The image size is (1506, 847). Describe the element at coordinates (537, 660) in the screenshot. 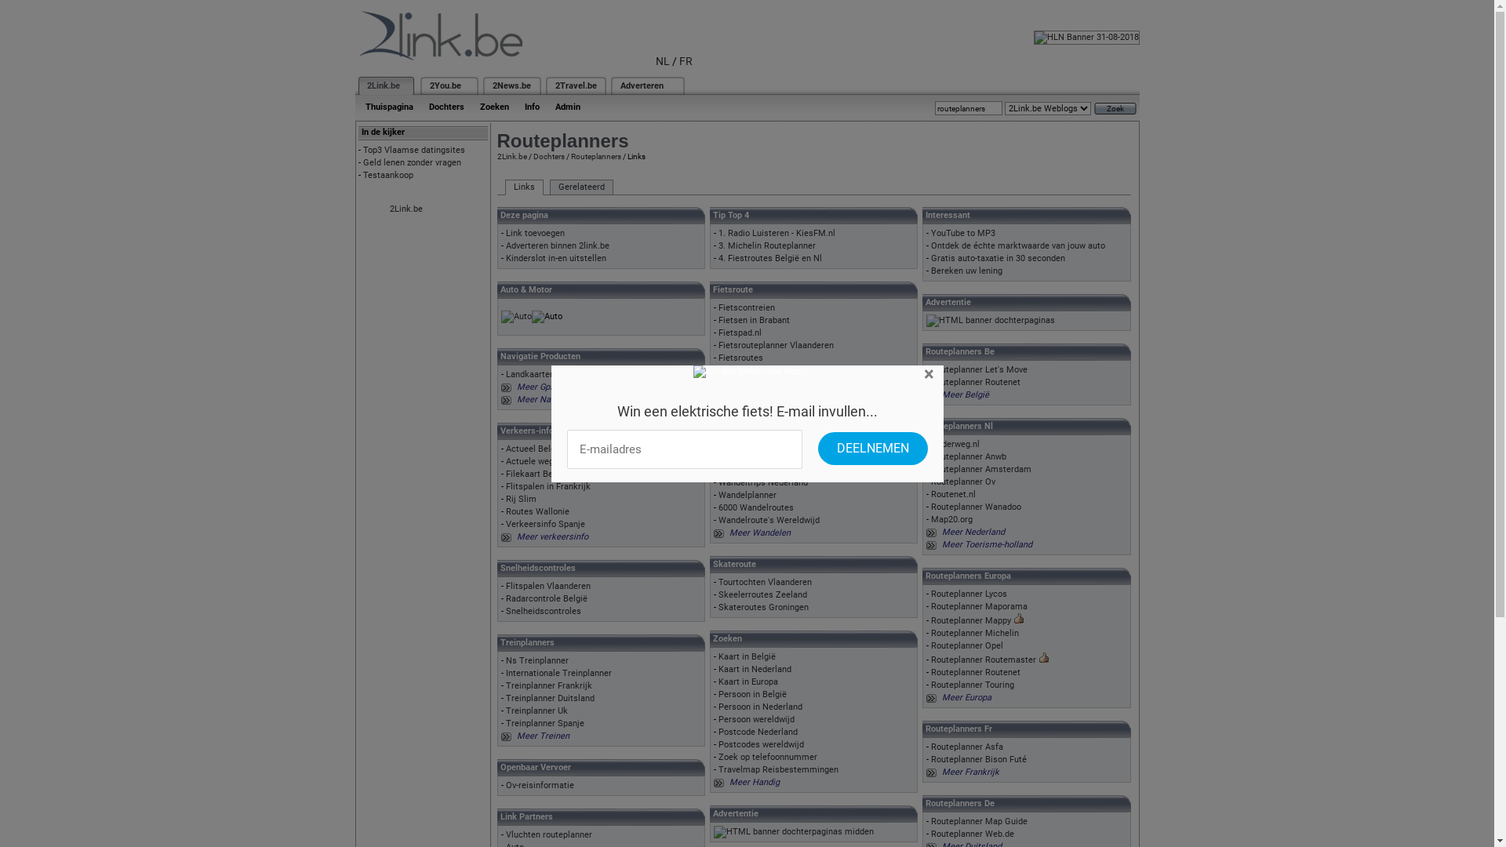

I see `Ns Treinplanner` at that location.